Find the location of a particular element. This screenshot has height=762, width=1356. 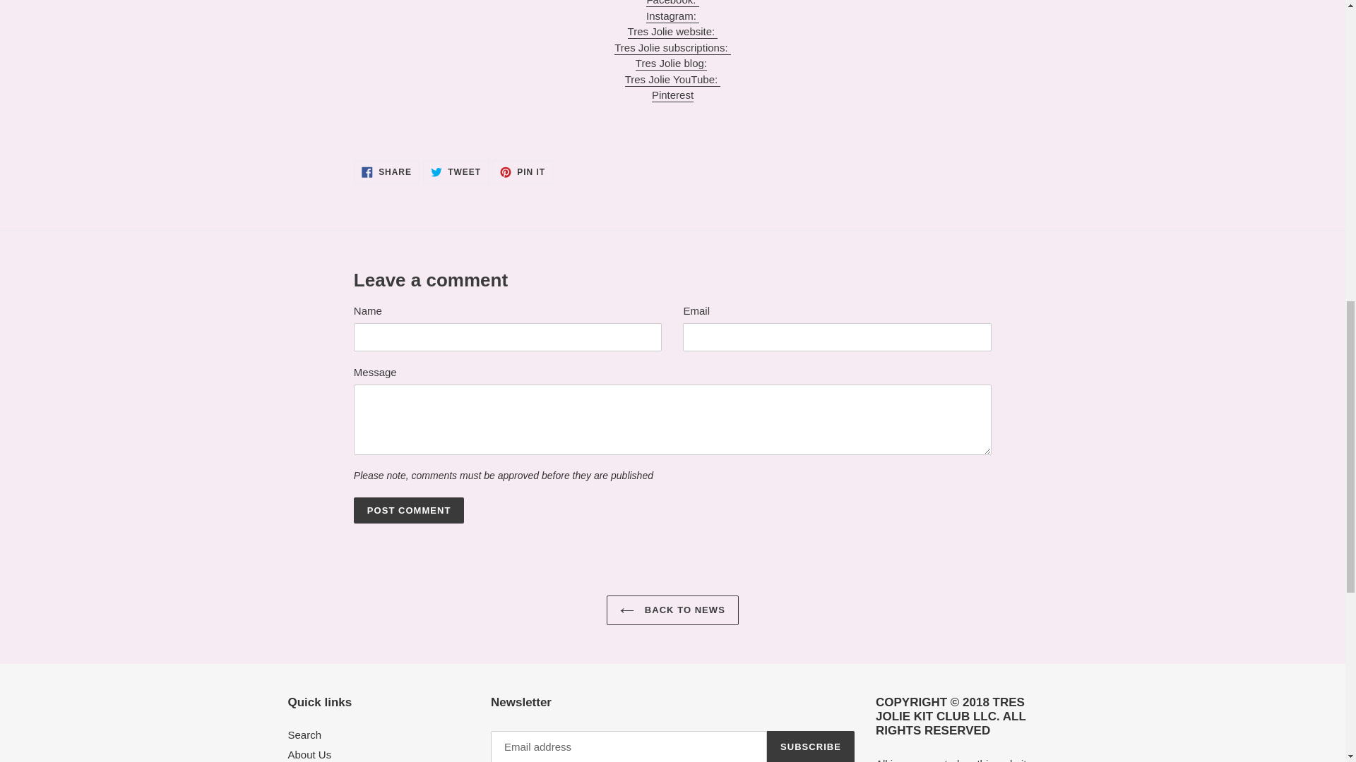

Tres Jolie Facebook page is located at coordinates (672, 3).